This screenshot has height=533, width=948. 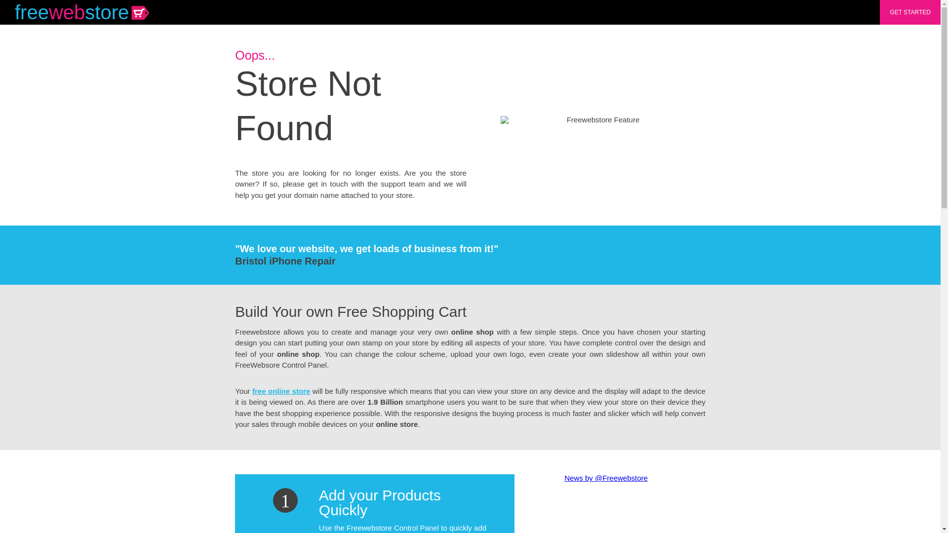 What do you see at coordinates (280, 391) in the screenshot?
I see `free online store` at bounding box center [280, 391].